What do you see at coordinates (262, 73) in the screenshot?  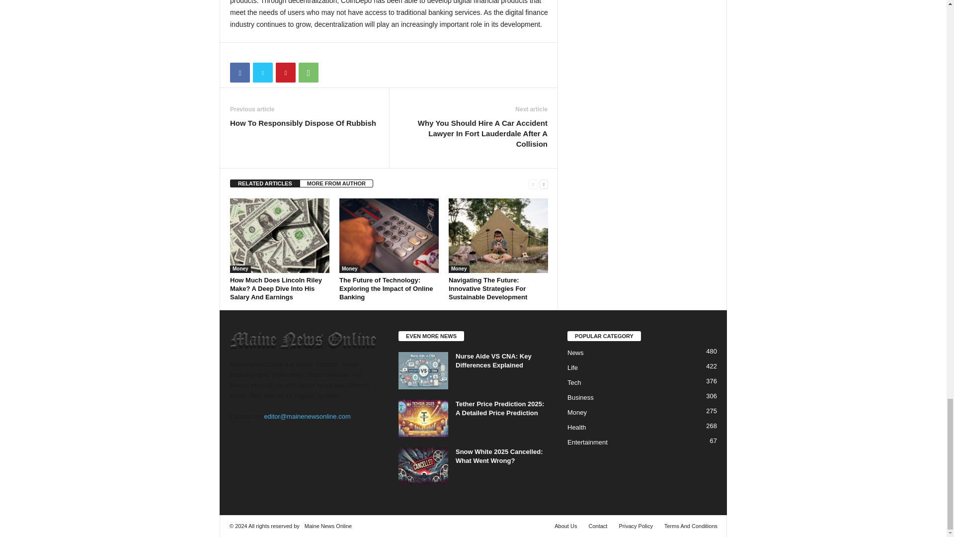 I see `Twitter` at bounding box center [262, 73].